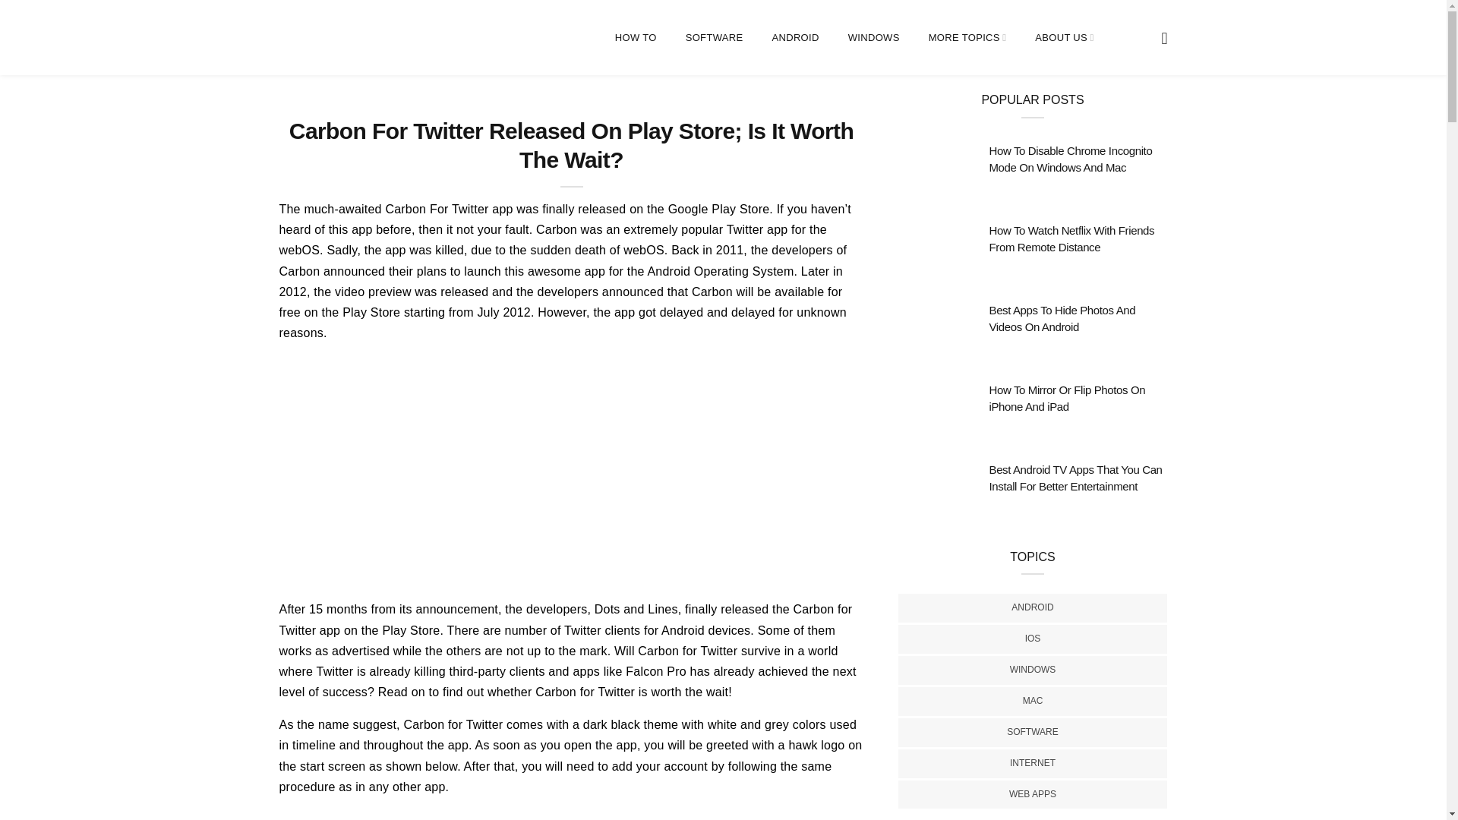 This screenshot has width=1458, height=820. Describe the element at coordinates (967, 38) in the screenshot. I see `MORE TOPICS` at that location.